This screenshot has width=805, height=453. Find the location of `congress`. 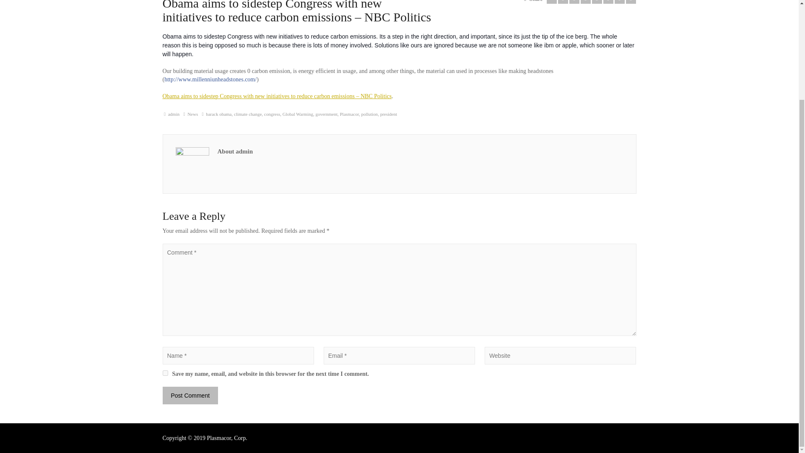

congress is located at coordinates (272, 114).